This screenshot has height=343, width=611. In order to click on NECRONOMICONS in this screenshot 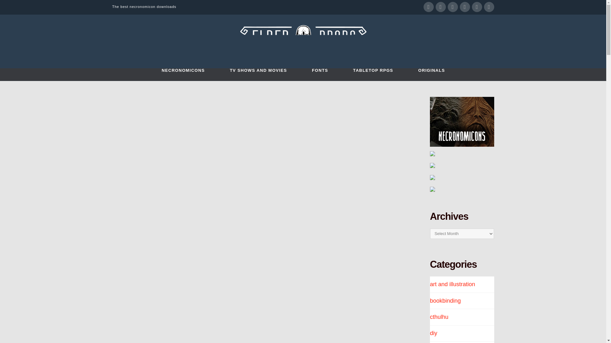, I will do `click(183, 74)`.